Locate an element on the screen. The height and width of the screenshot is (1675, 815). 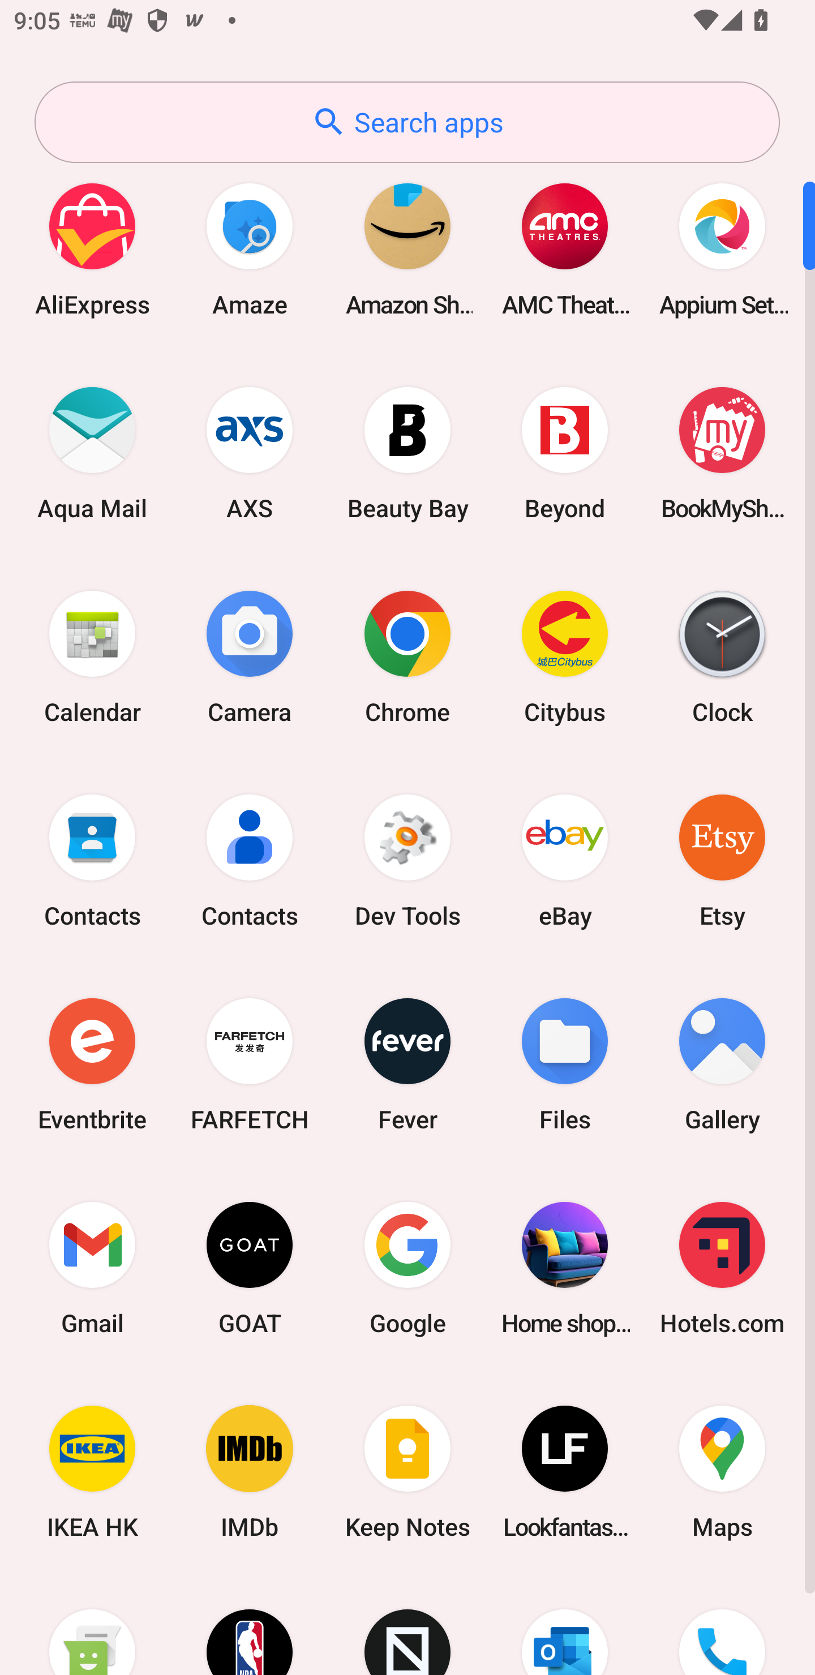
Amazon Shopping is located at coordinates (407, 249).